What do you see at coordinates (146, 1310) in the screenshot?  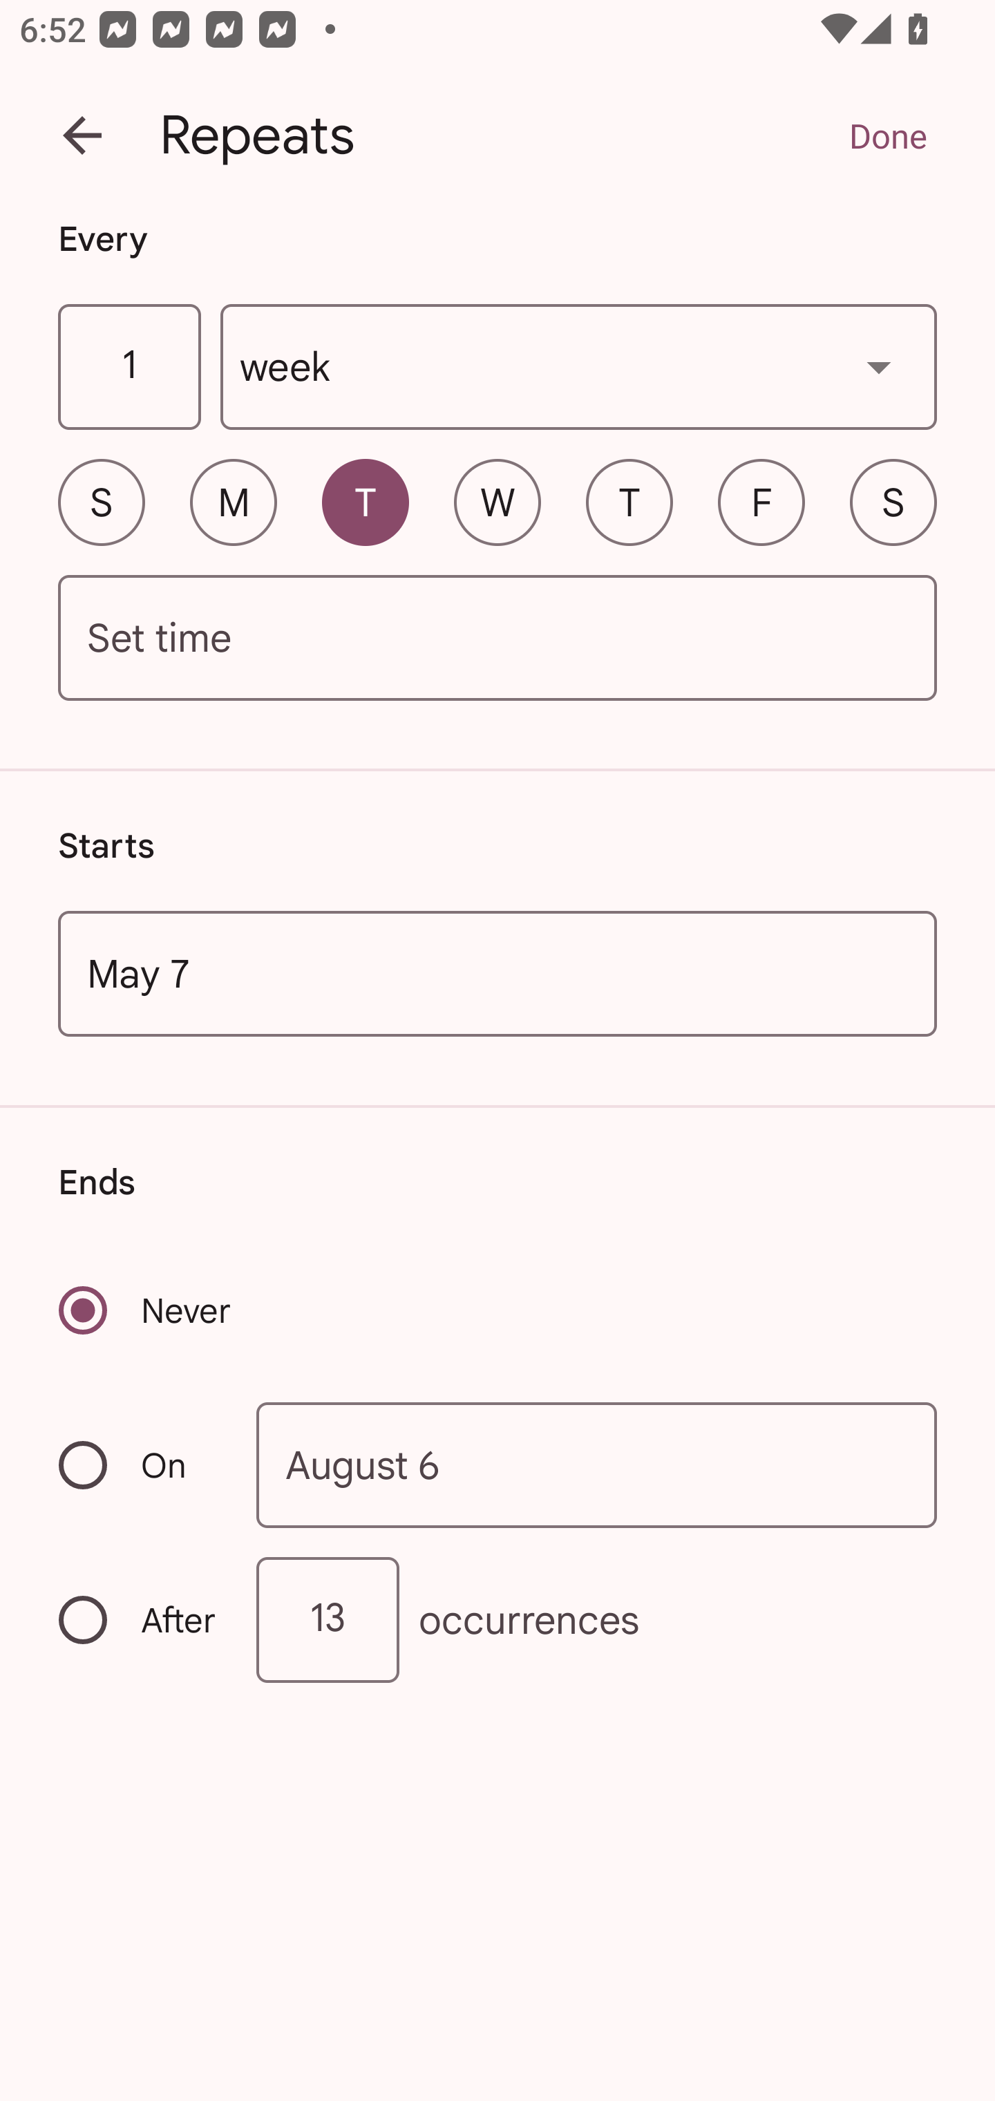 I see `Never Recurrence never ends` at bounding box center [146, 1310].